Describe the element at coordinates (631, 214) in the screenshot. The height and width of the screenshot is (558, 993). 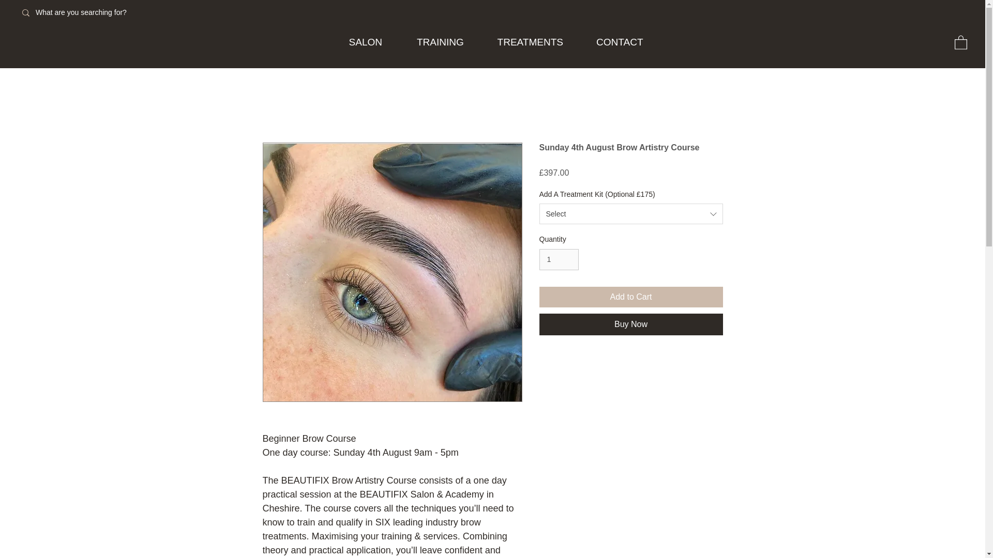
I see `Select` at that location.